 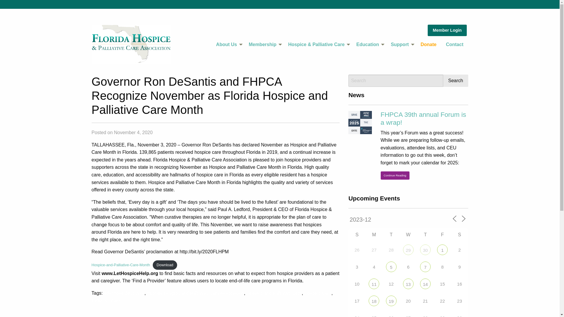 What do you see at coordinates (442, 249) in the screenshot?
I see `Everything New Owners Need to Know When Purchasing an Agency` at bounding box center [442, 249].